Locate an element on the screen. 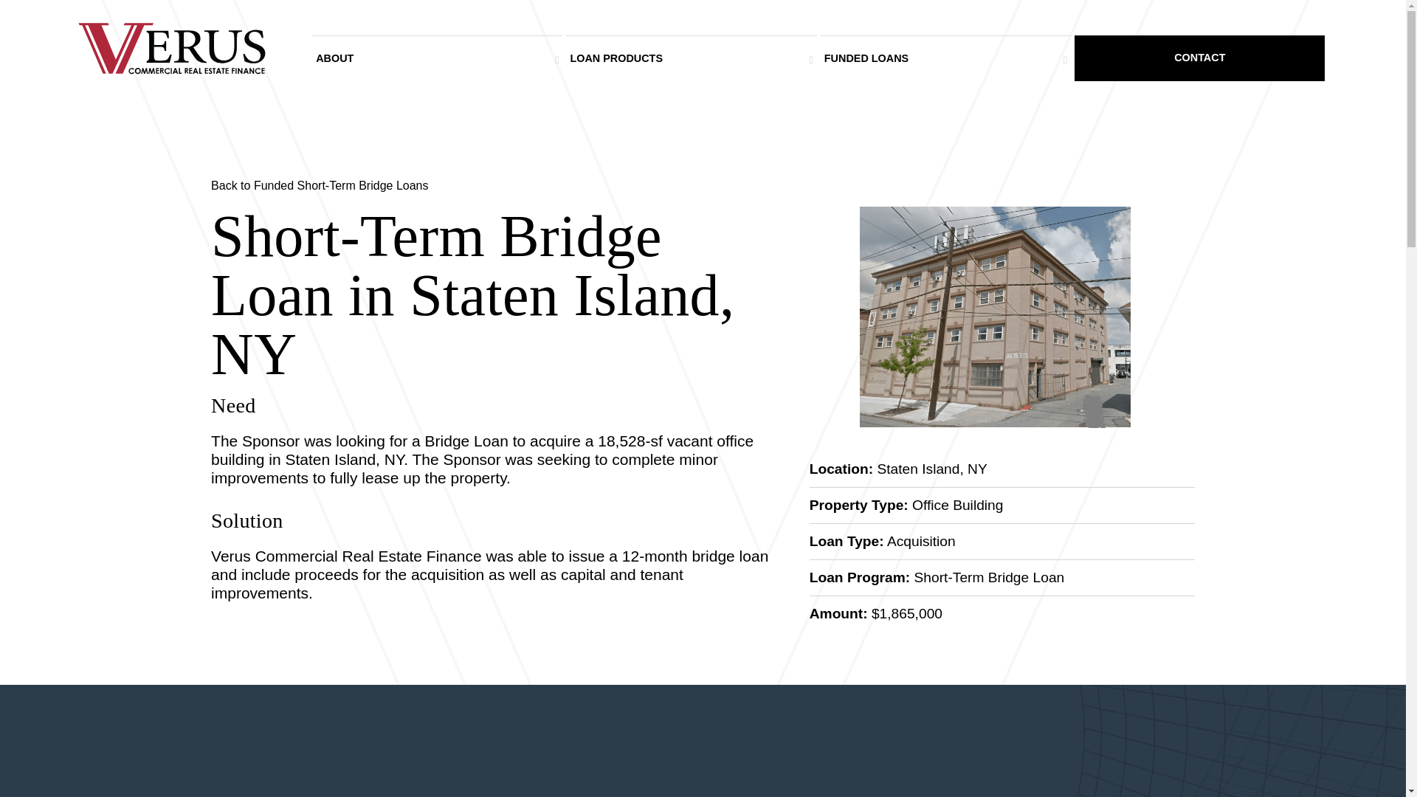 The width and height of the screenshot is (1417, 797). LOAN PRODUCTS is located at coordinates (691, 59).